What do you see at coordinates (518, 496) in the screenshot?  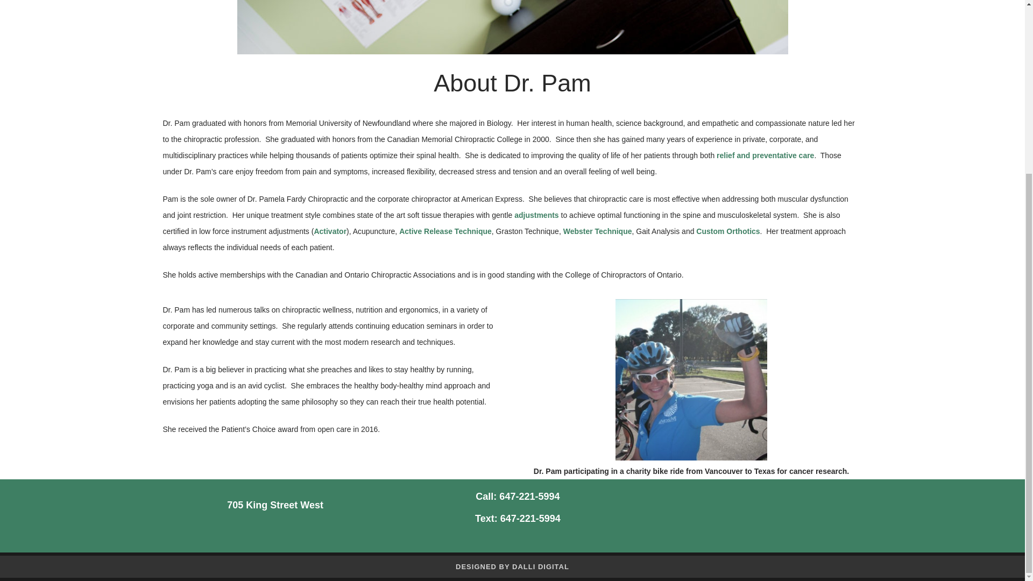 I see `Call: 647-221-5994` at bounding box center [518, 496].